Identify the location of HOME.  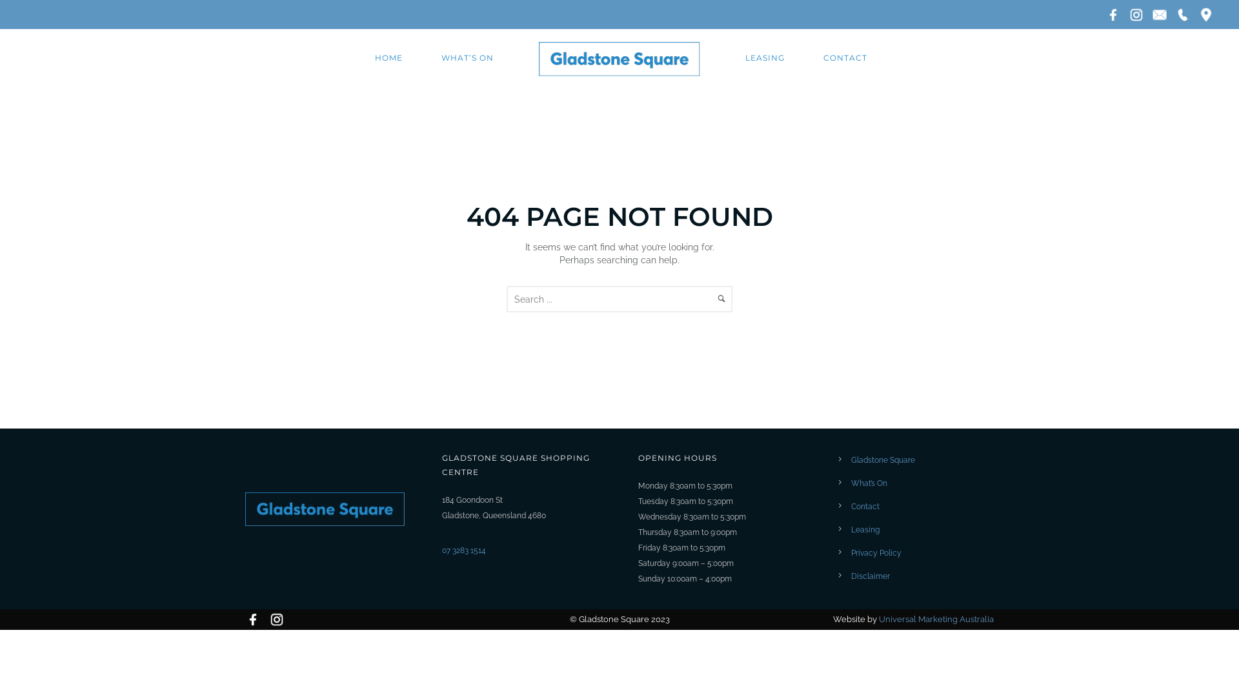
(388, 58).